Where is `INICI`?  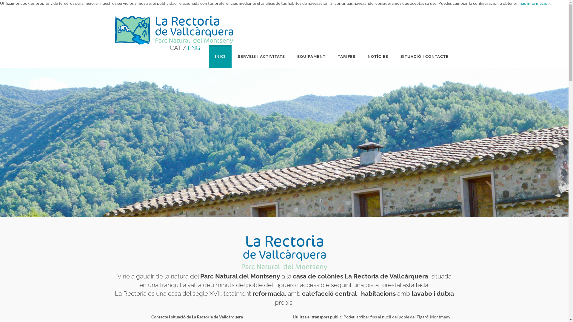 INICI is located at coordinates (220, 57).